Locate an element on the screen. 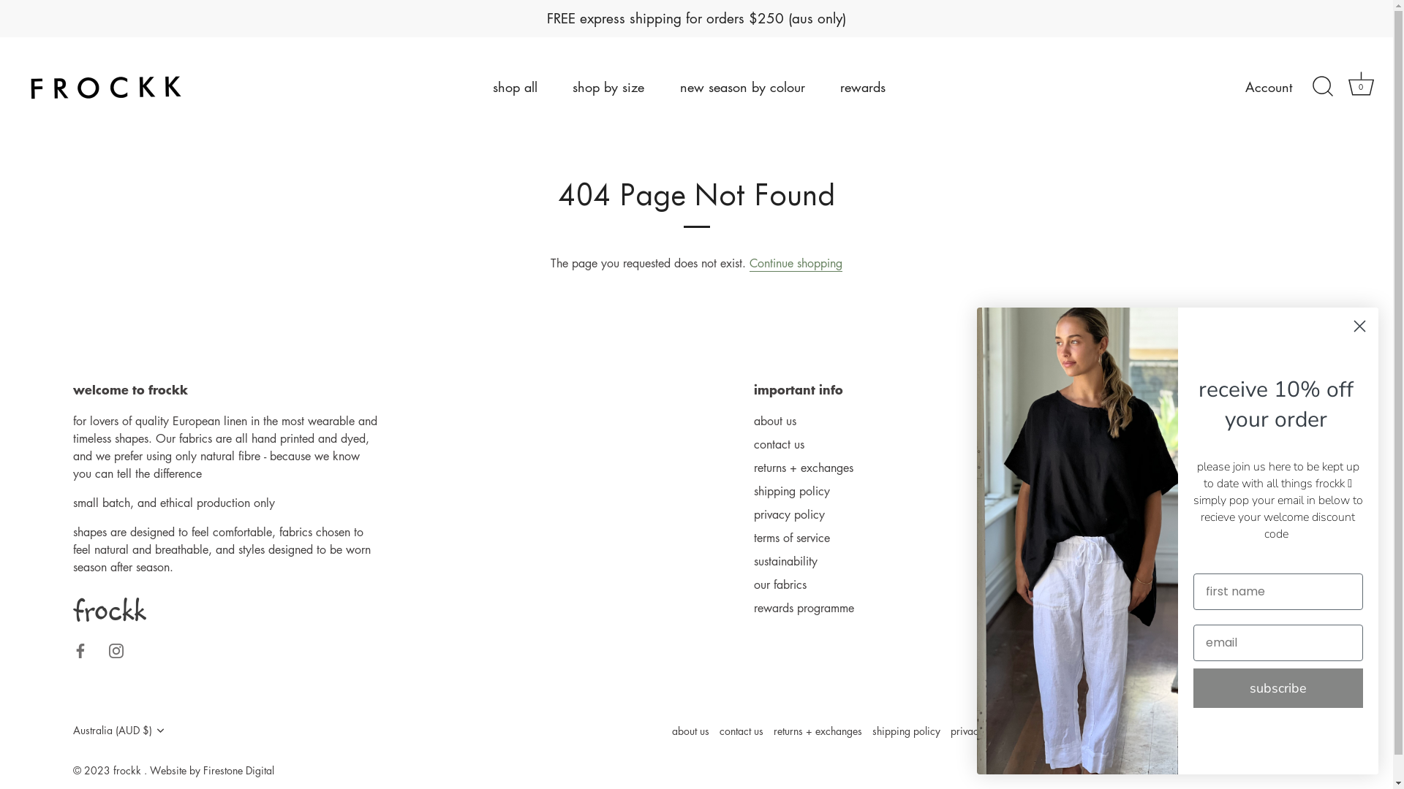  rewards programme is located at coordinates (804, 608).